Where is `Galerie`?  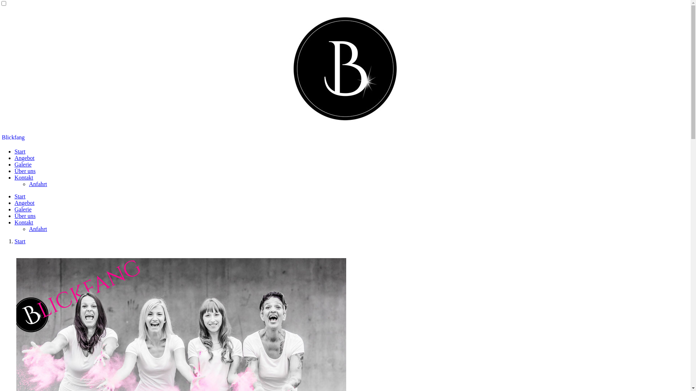 Galerie is located at coordinates (23, 164).